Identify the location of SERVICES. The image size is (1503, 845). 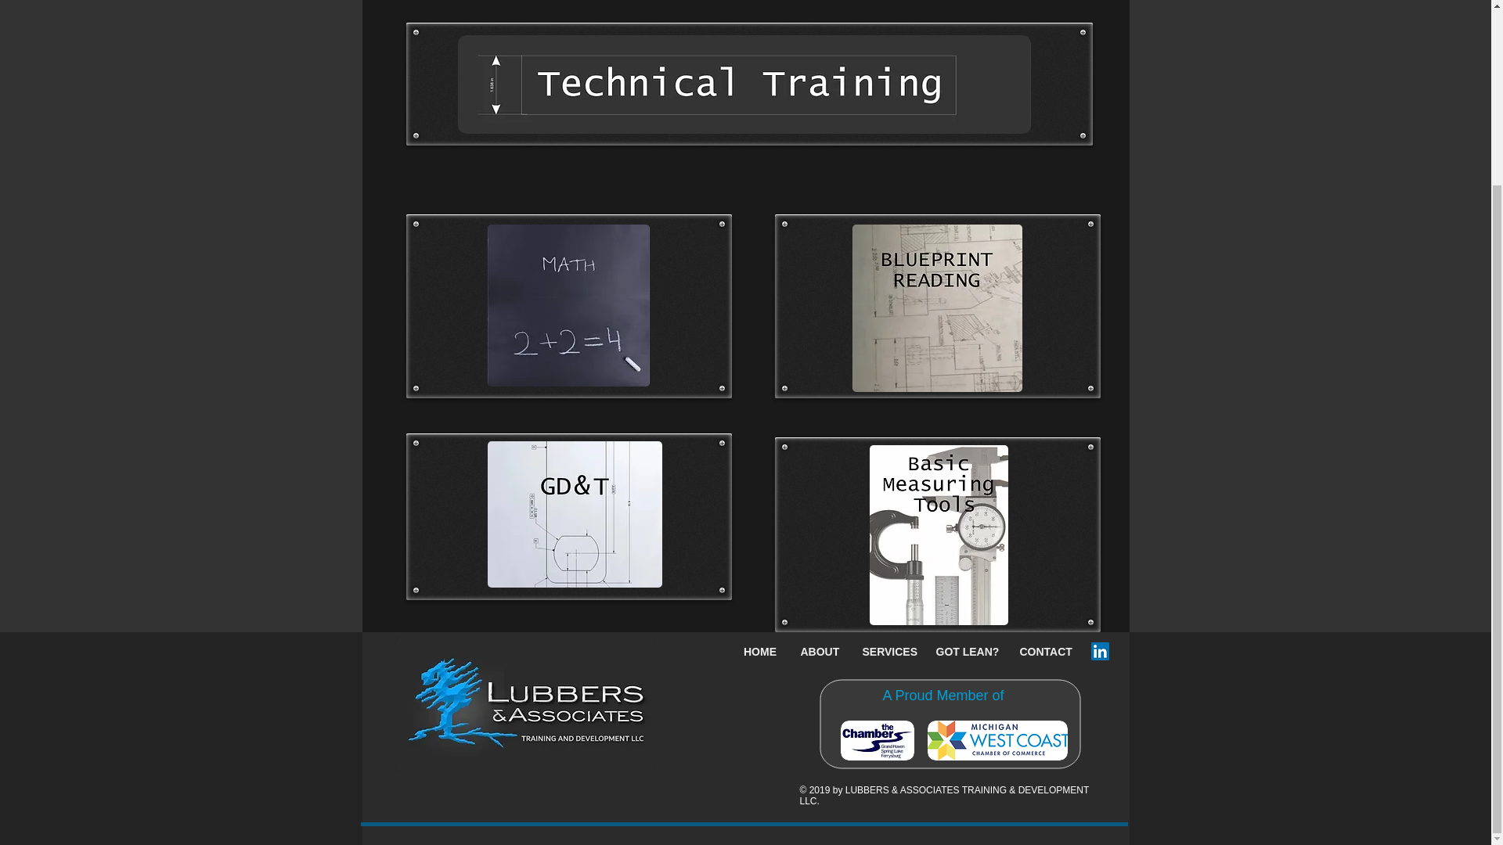
(887, 651).